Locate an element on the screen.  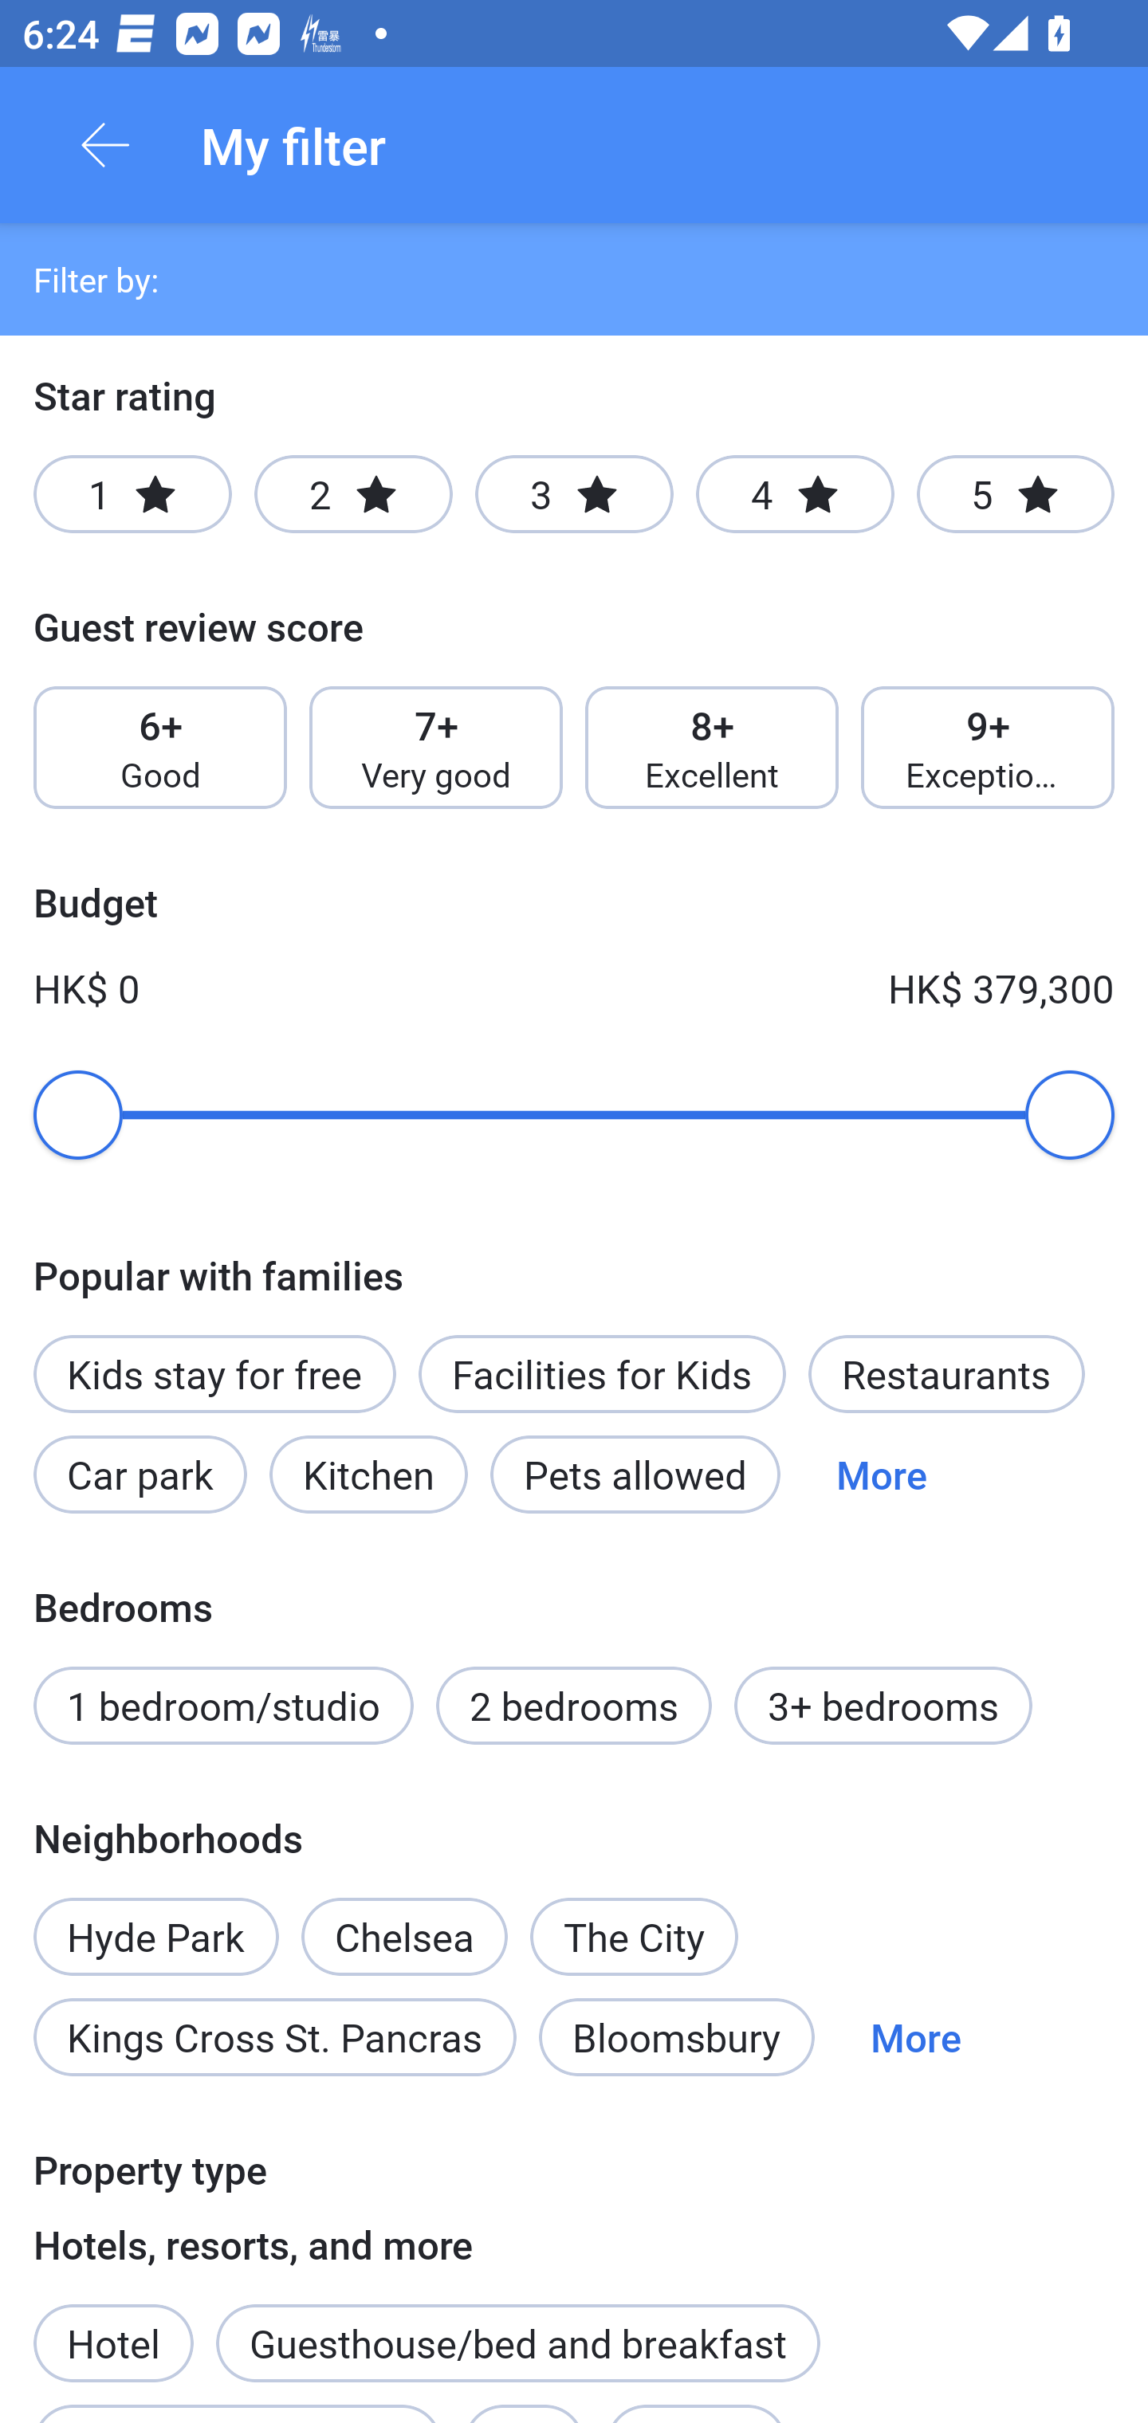
1 bedroom/studio is located at coordinates (223, 1706).